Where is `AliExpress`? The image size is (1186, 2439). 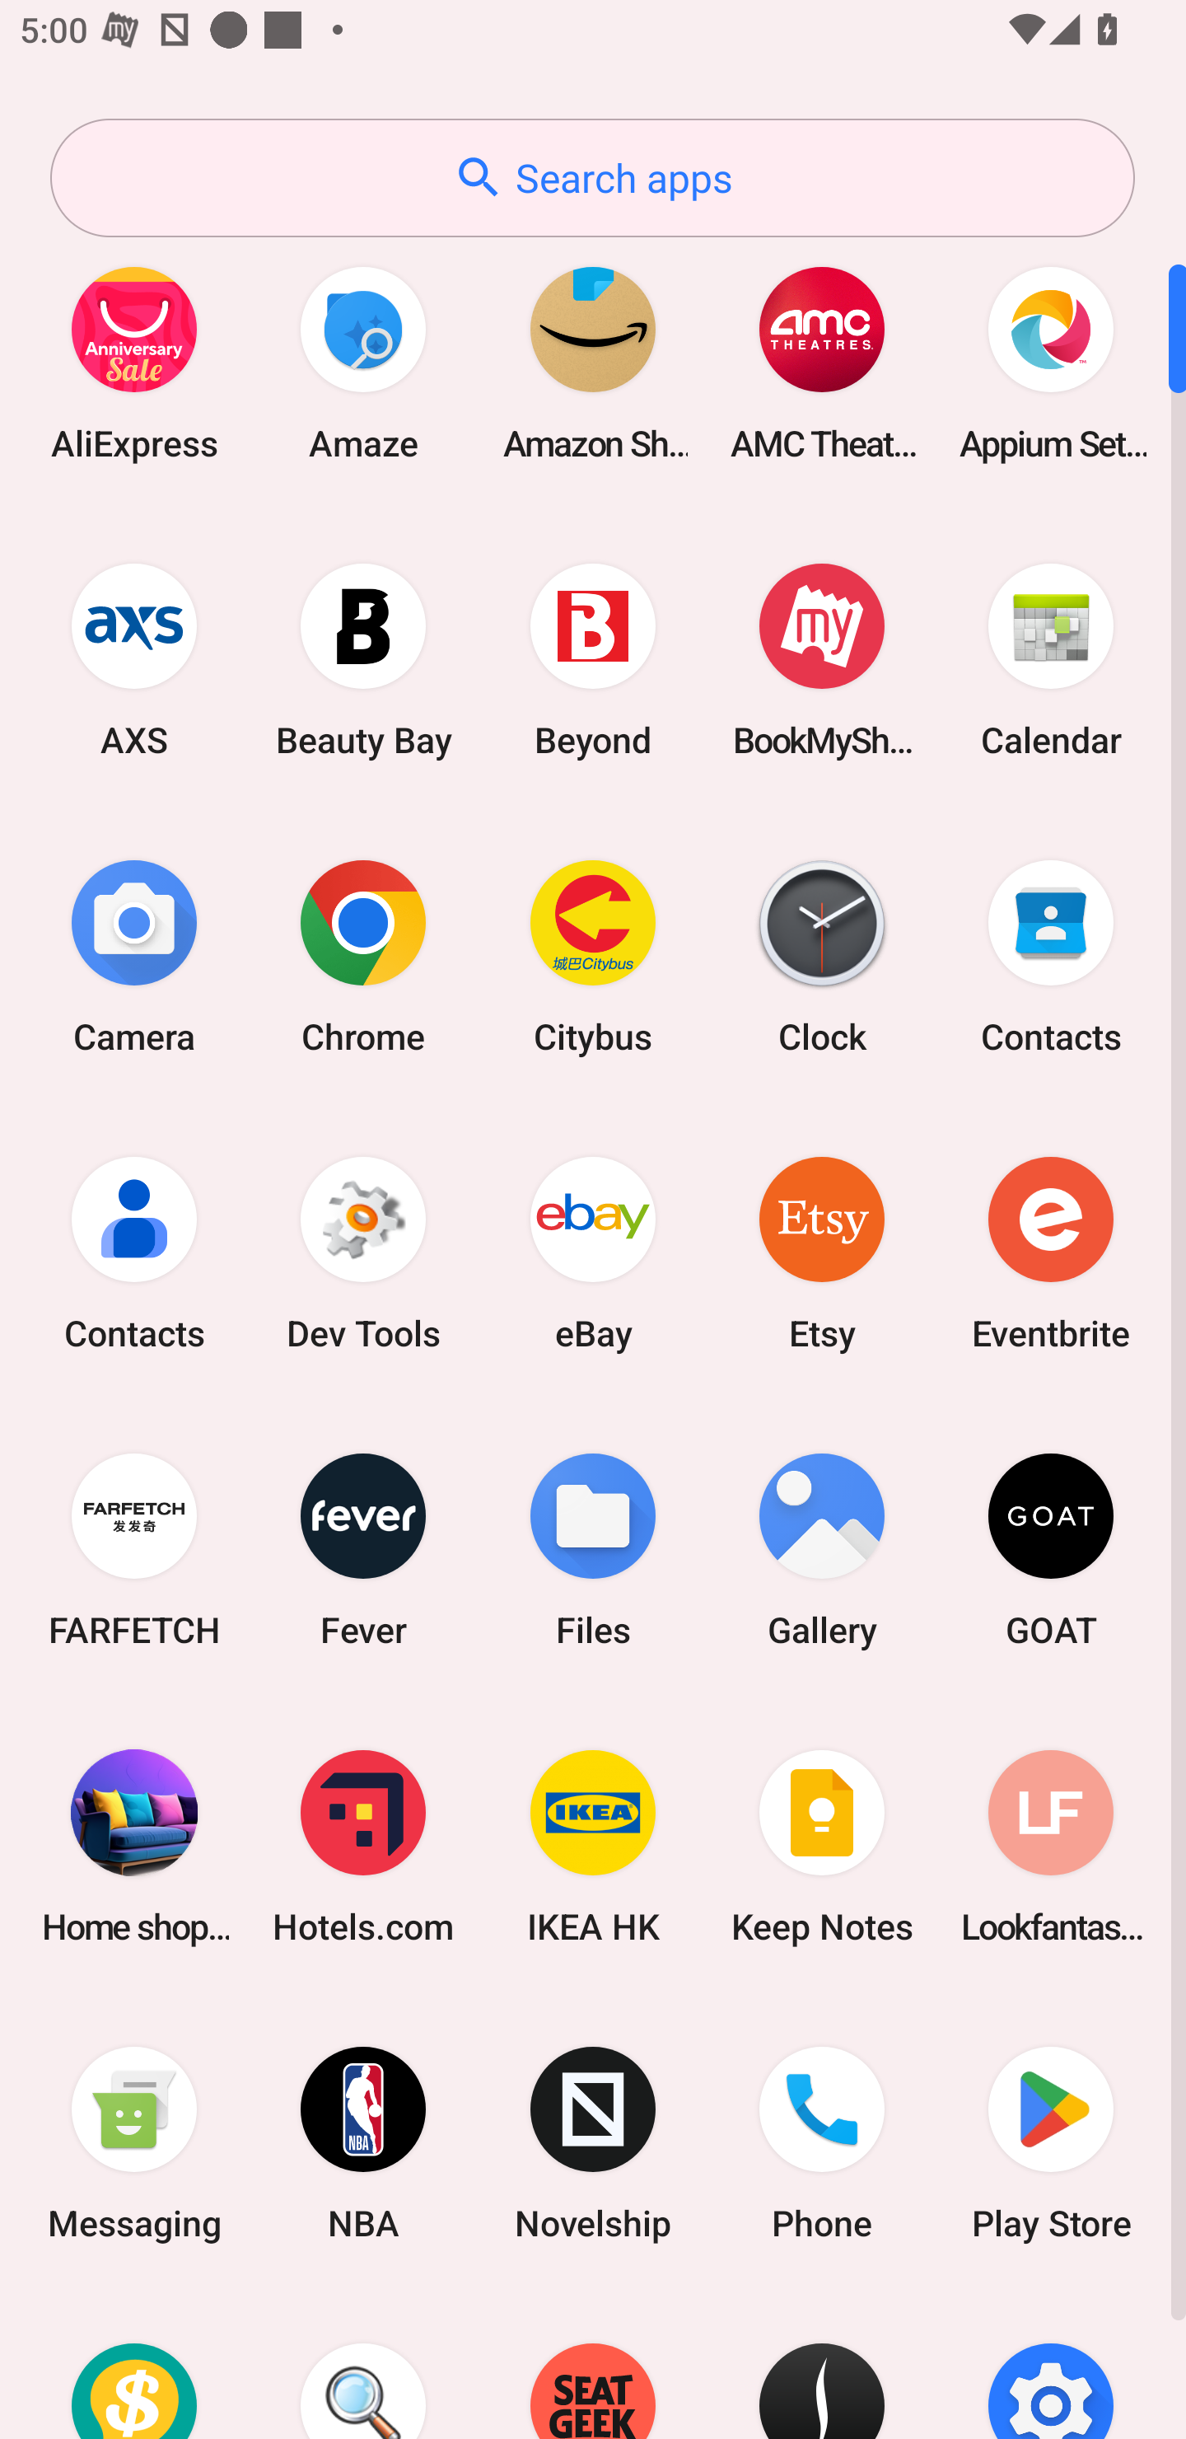
AliExpress is located at coordinates (134, 363).